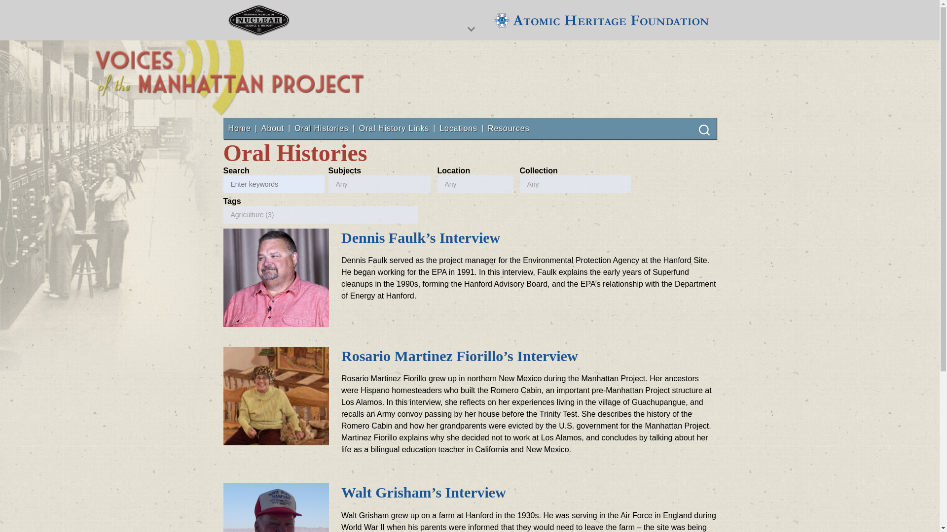 The image size is (947, 532). What do you see at coordinates (508, 128) in the screenshot?
I see `Resources` at bounding box center [508, 128].